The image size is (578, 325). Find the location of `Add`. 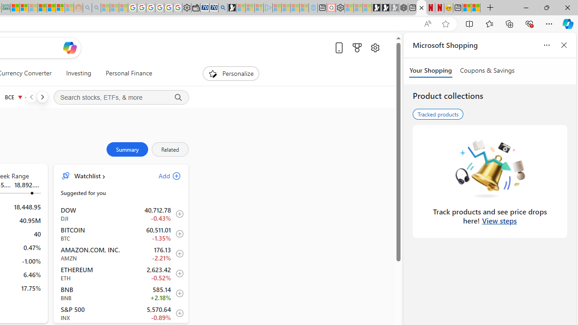

Add is located at coordinates (162, 176).